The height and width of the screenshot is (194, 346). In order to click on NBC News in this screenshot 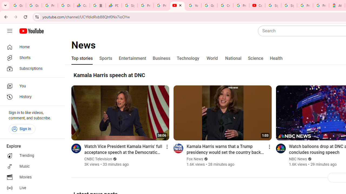, I will do `click(298, 159)`.